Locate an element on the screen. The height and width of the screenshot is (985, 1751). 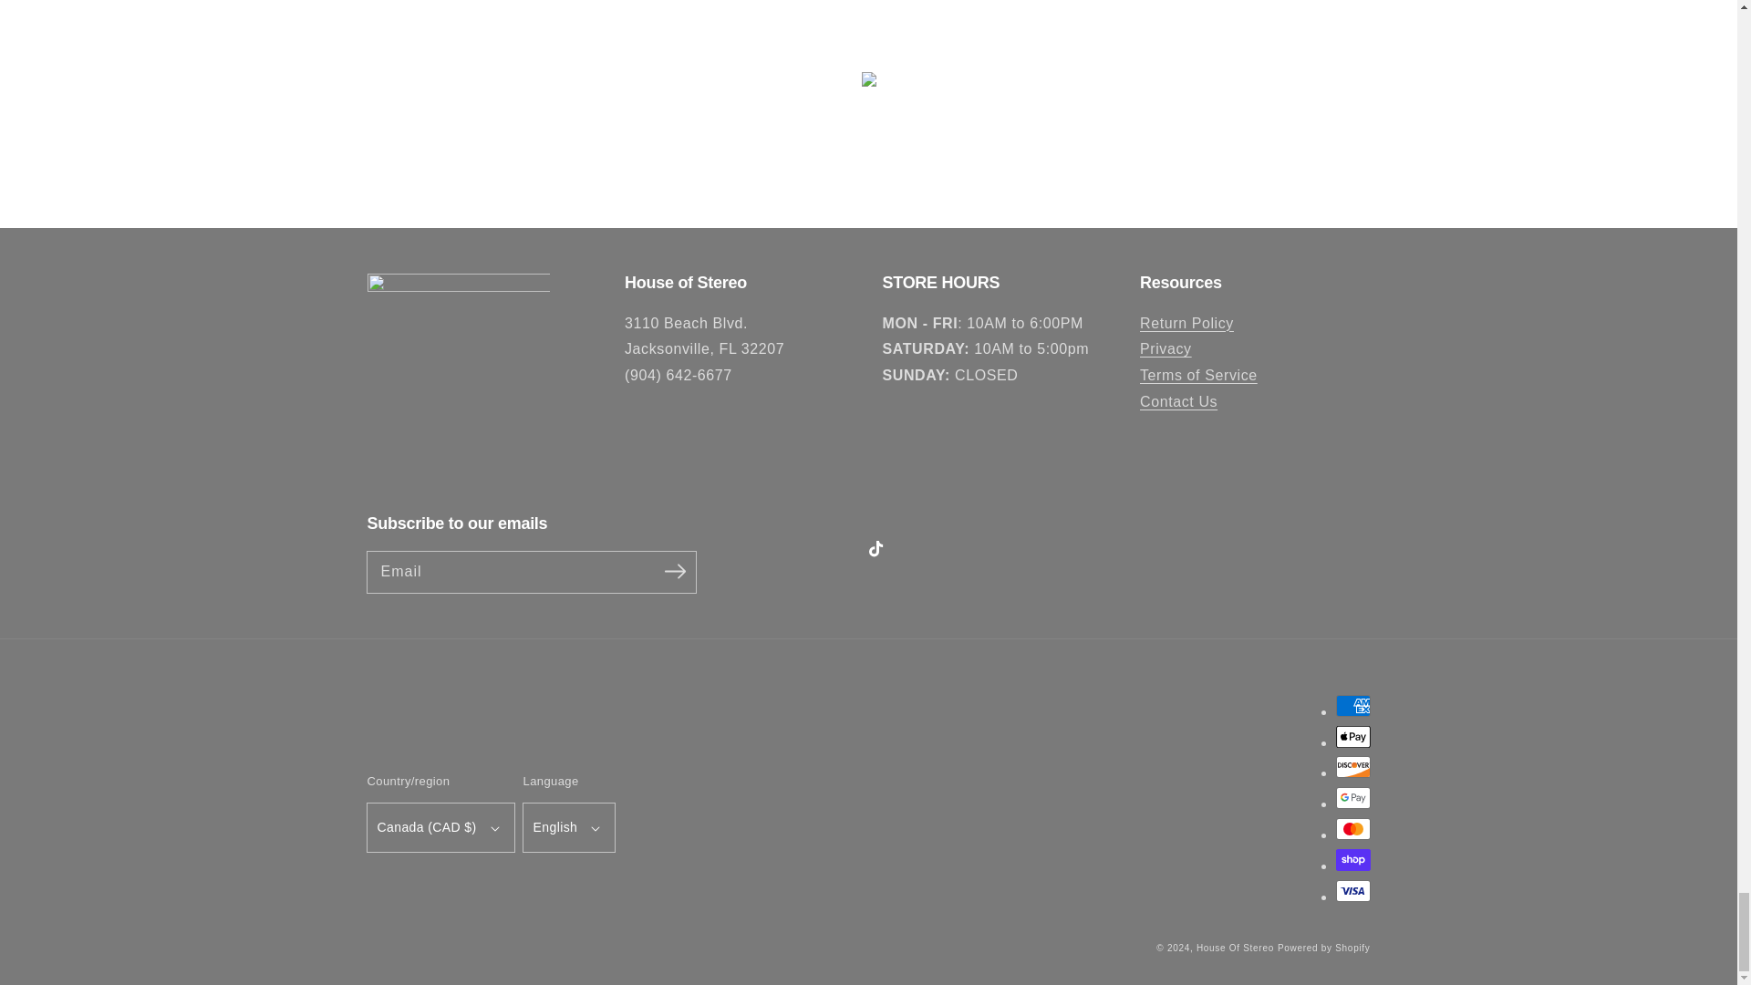
Refund Policy is located at coordinates (1186, 323).